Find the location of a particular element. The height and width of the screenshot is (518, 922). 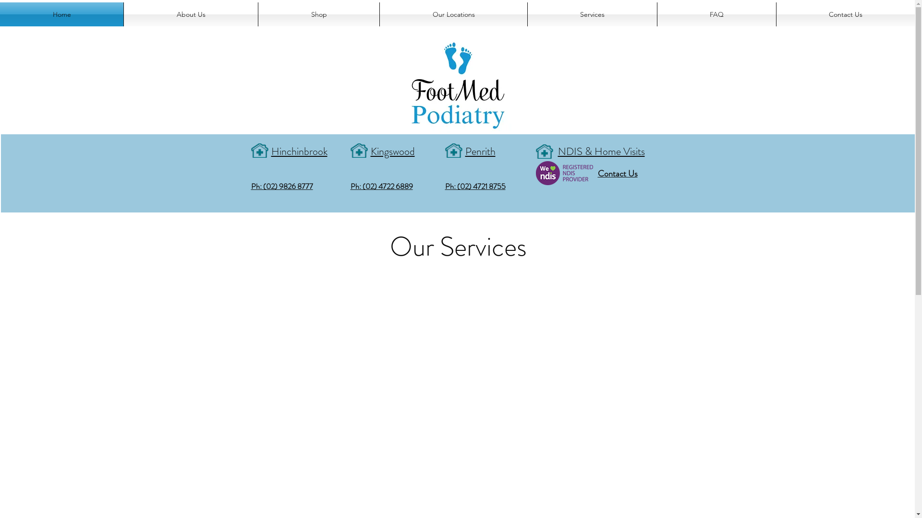

Ph: (02) 4722 6889 is located at coordinates (382, 186).